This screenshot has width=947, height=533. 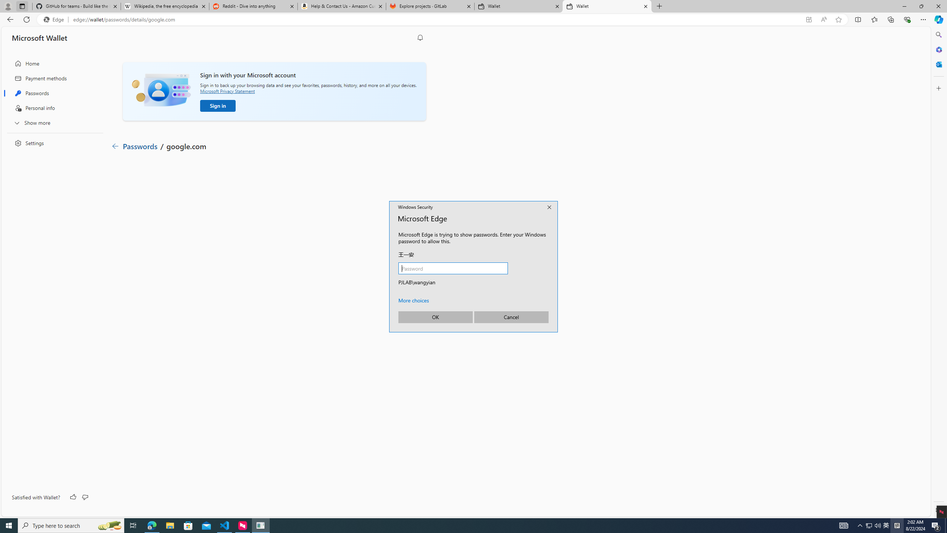 I want to click on Notification, so click(x=420, y=38).